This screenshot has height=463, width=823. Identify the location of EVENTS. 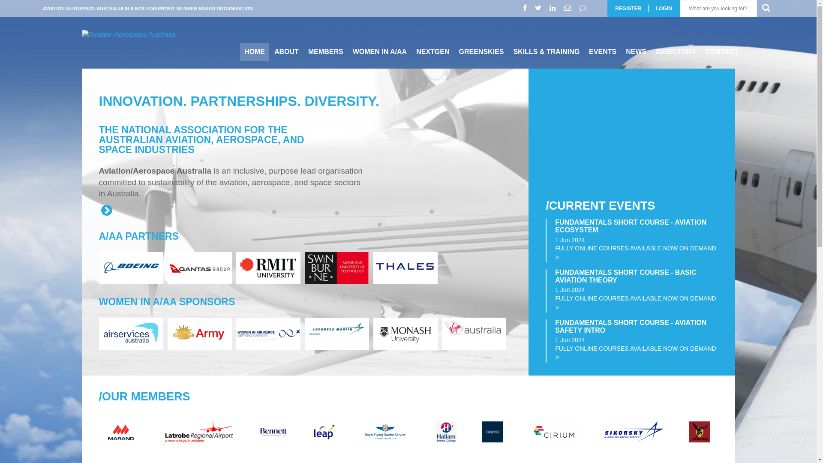
(603, 52).